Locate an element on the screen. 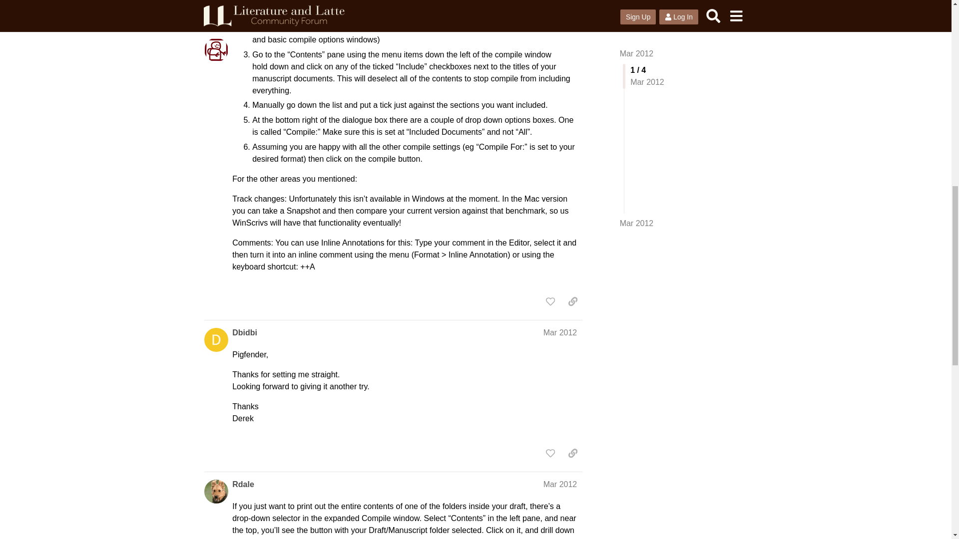  Mar 2012 is located at coordinates (560, 484).